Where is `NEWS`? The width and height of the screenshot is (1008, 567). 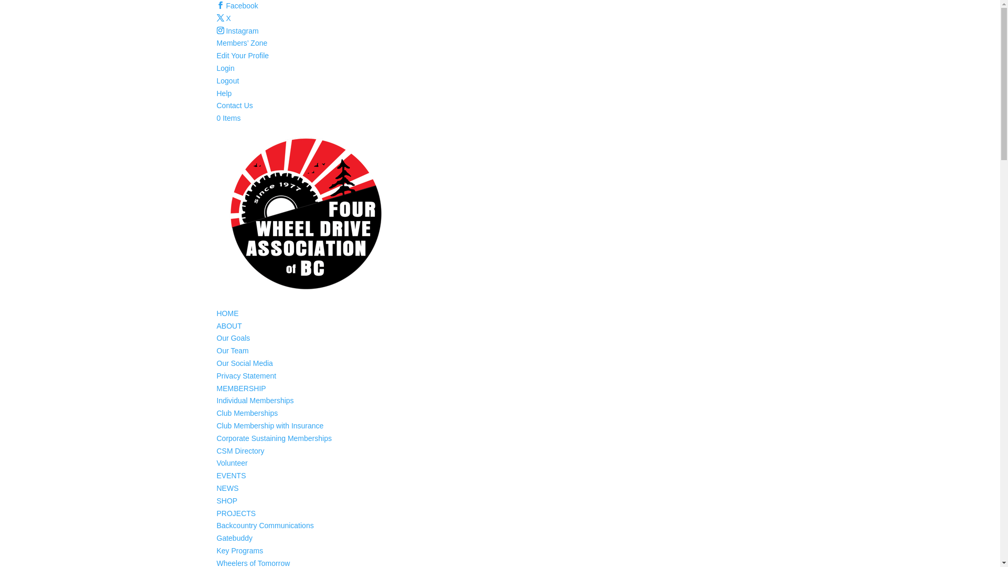
NEWS is located at coordinates (227, 488).